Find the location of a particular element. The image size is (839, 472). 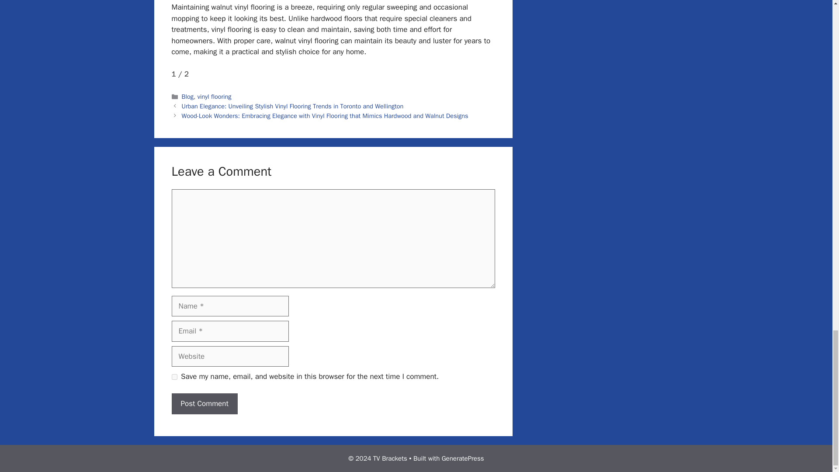

Blog is located at coordinates (188, 96).